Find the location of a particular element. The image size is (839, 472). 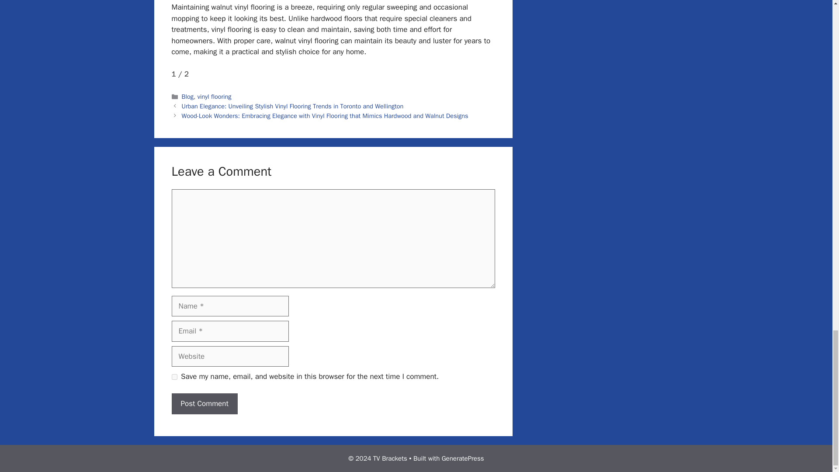

Blog is located at coordinates (188, 96).